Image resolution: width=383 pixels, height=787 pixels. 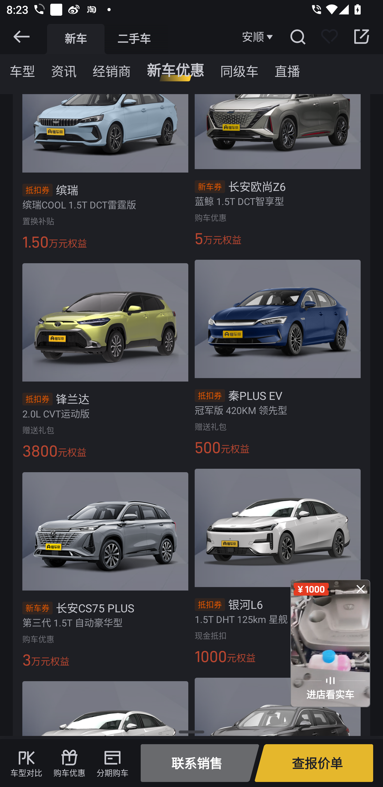 What do you see at coordinates (134, 39) in the screenshot?
I see `二手车` at bounding box center [134, 39].